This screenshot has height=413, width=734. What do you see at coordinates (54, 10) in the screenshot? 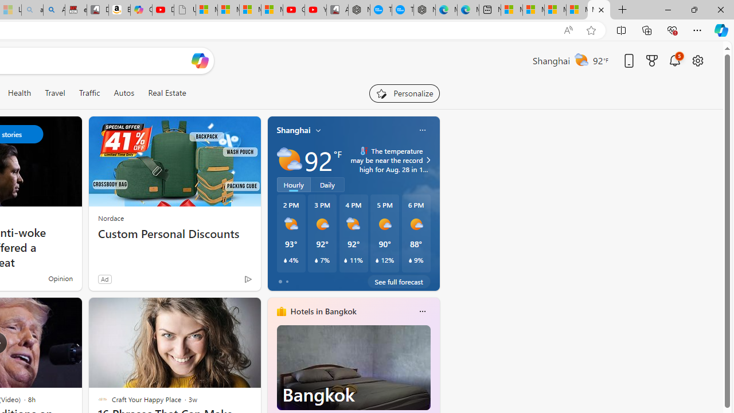
I see `Amazon Echo Dot PNG - Search Images` at bounding box center [54, 10].